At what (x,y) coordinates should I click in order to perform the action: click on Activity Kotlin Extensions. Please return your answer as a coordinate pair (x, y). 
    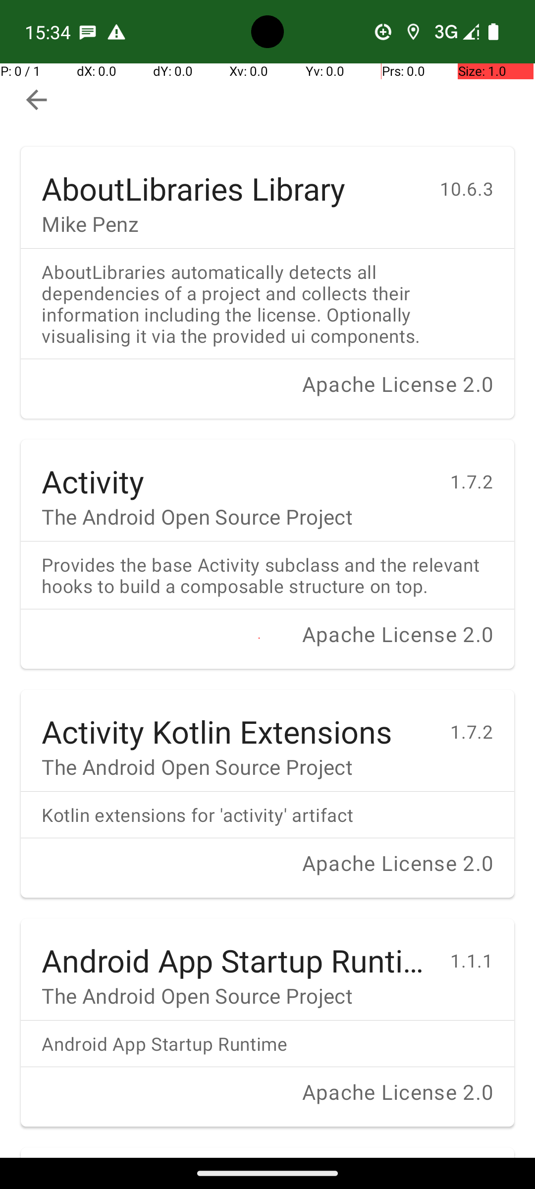
    Looking at the image, I should click on (236, 721).